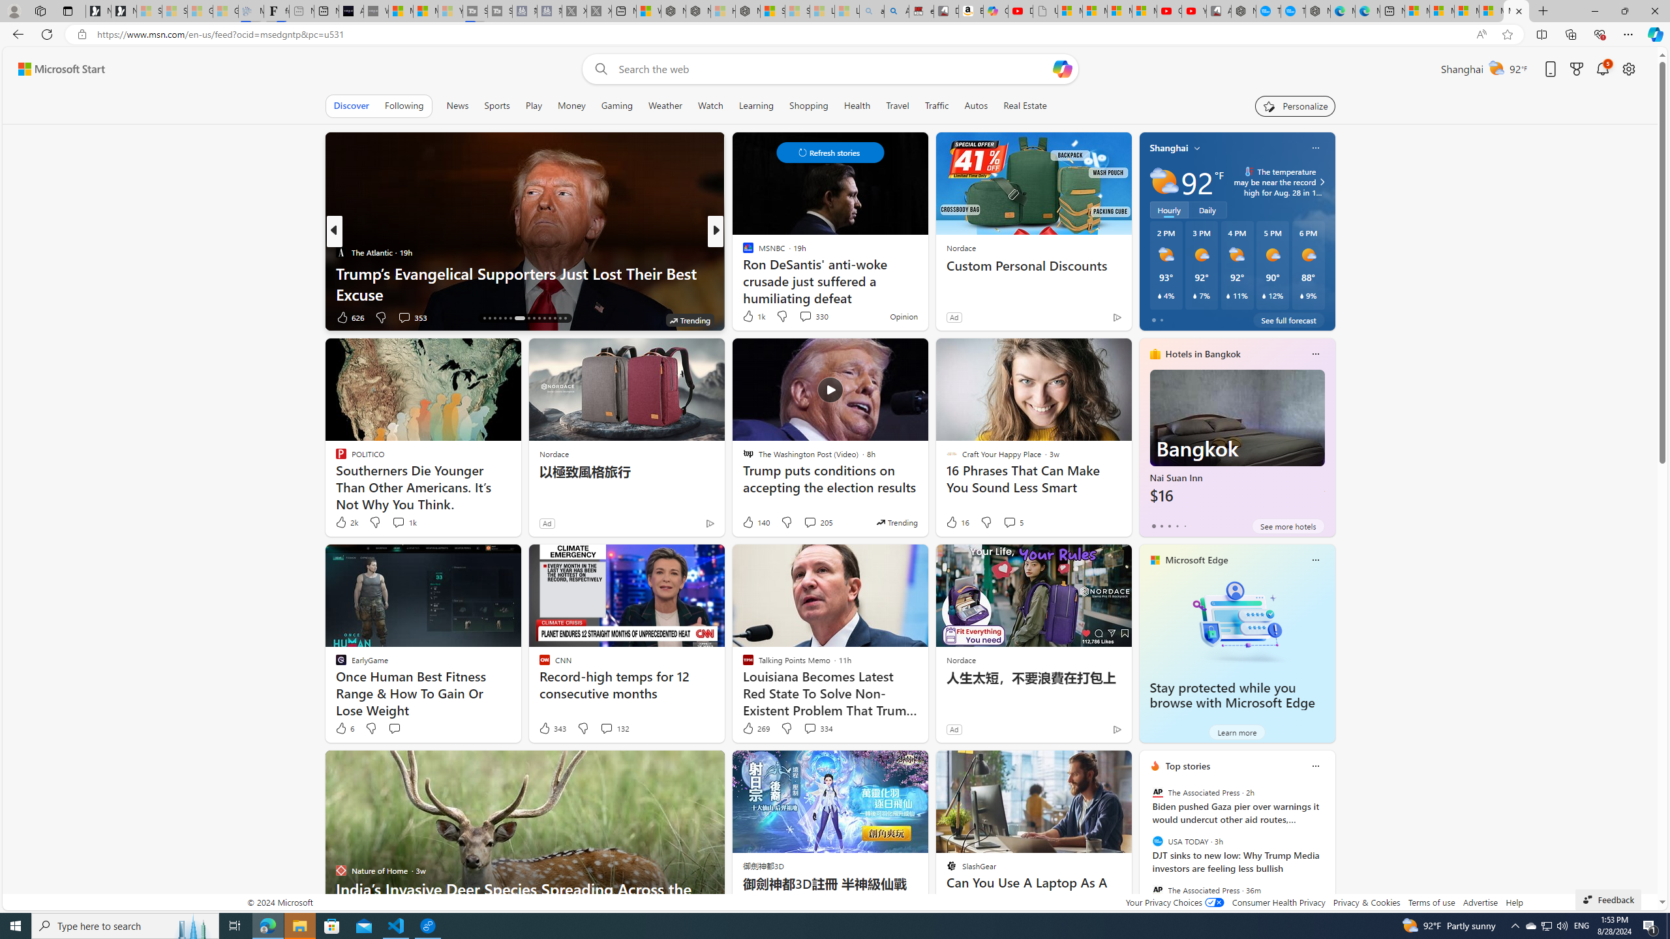 This screenshot has height=939, width=1670. Describe the element at coordinates (404, 106) in the screenshot. I see `Following` at that location.